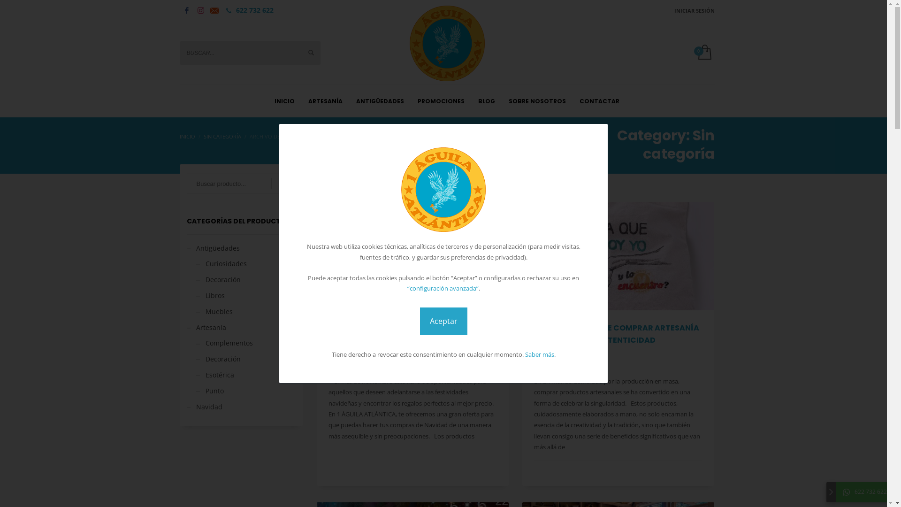 Image resolution: width=901 pixels, height=507 pixels. I want to click on BLOG, so click(487, 100).